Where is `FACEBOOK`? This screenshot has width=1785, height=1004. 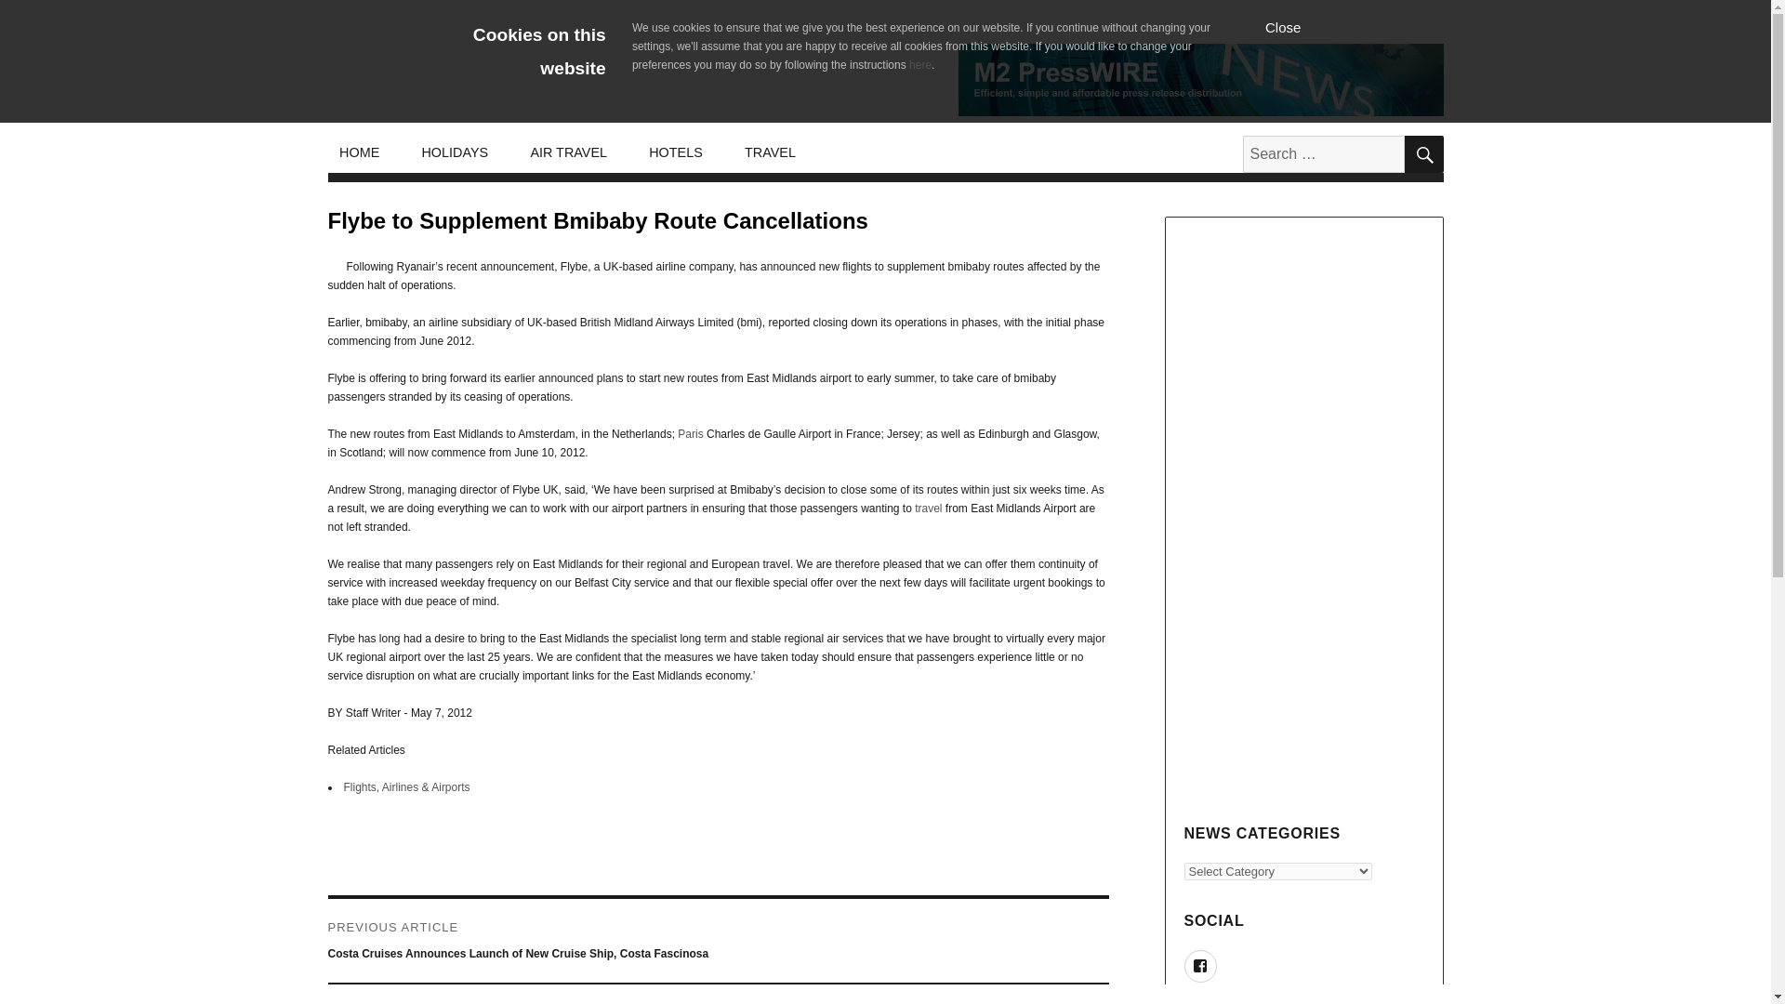 FACEBOOK is located at coordinates (1201, 966).